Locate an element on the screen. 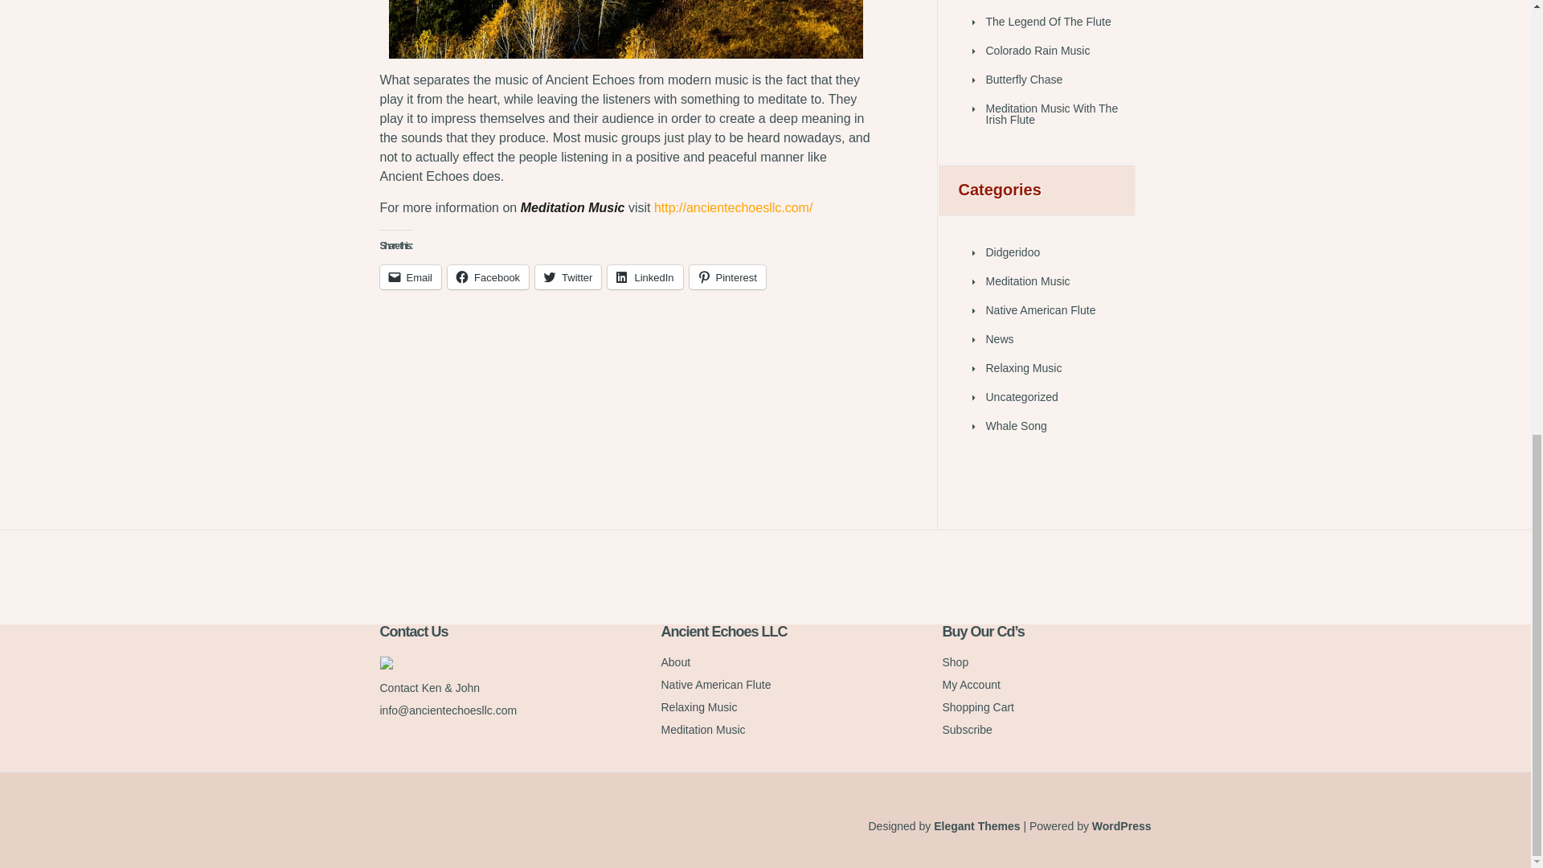  Relaxing Music is located at coordinates (698, 706).